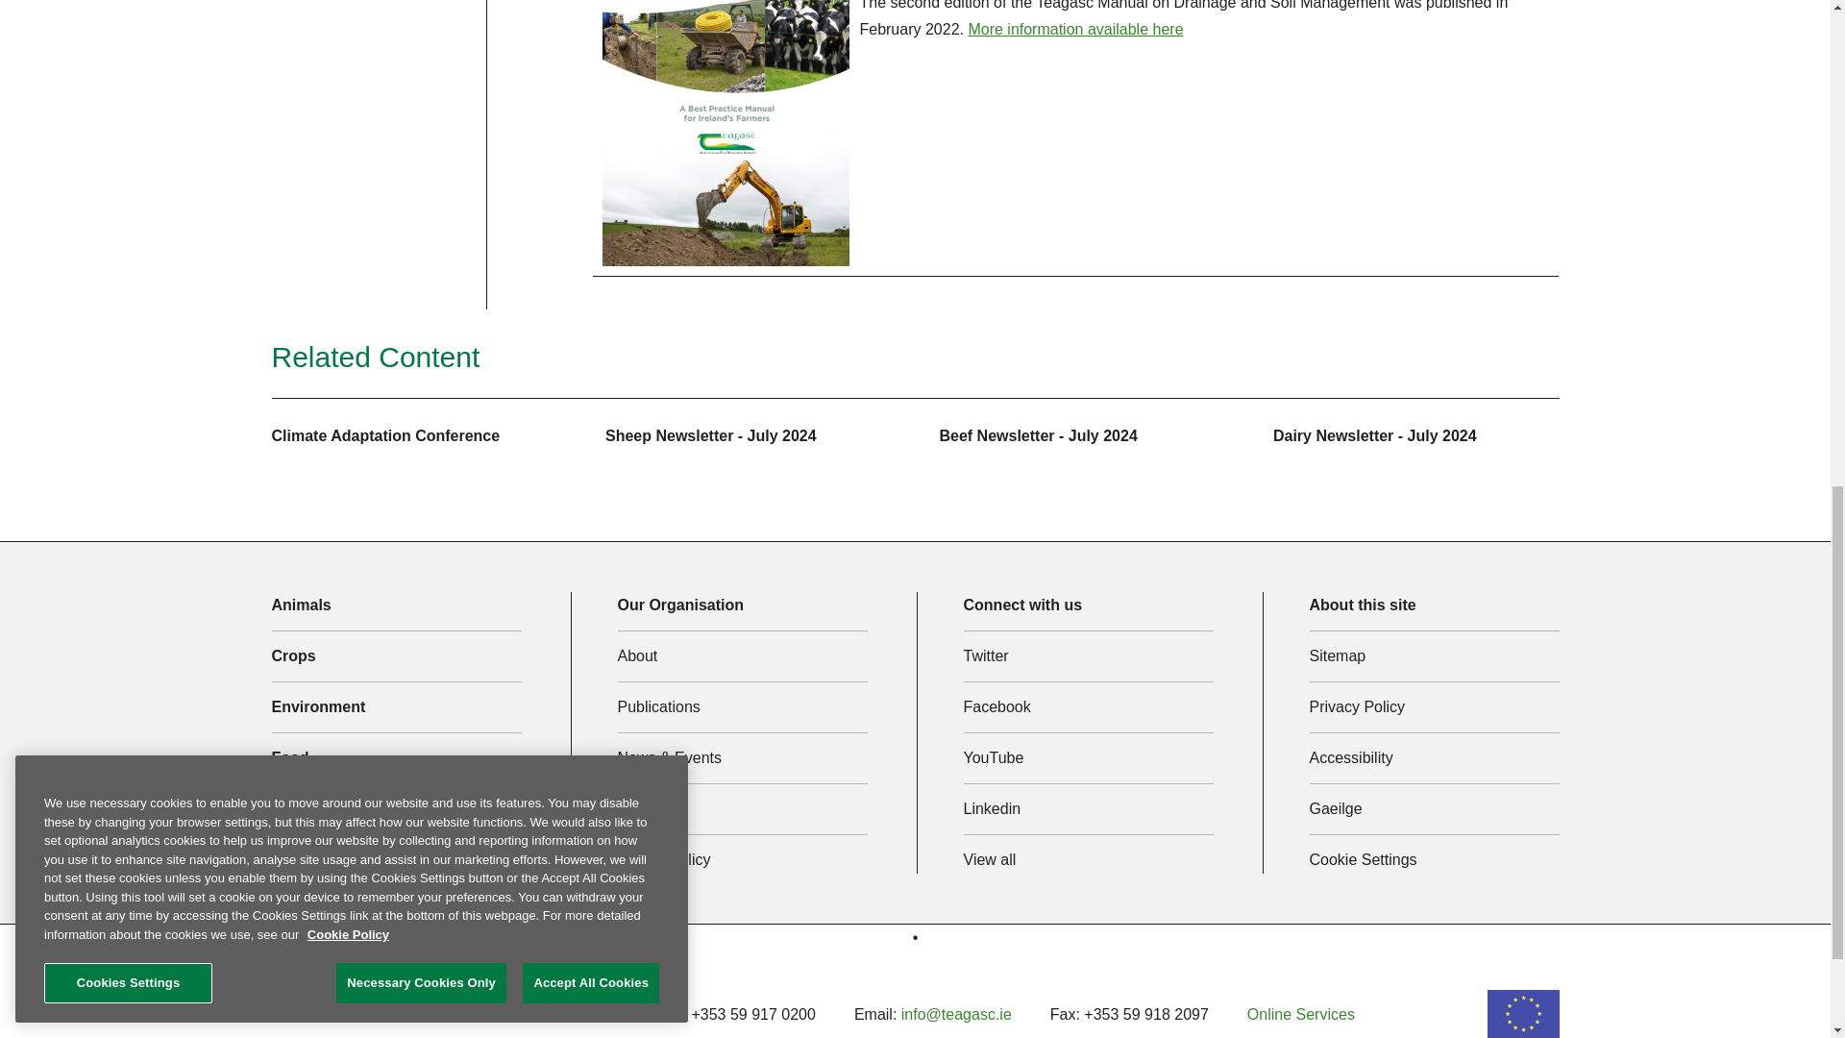 The height and width of the screenshot is (1038, 1845). I want to click on EU, so click(1522, 1014).